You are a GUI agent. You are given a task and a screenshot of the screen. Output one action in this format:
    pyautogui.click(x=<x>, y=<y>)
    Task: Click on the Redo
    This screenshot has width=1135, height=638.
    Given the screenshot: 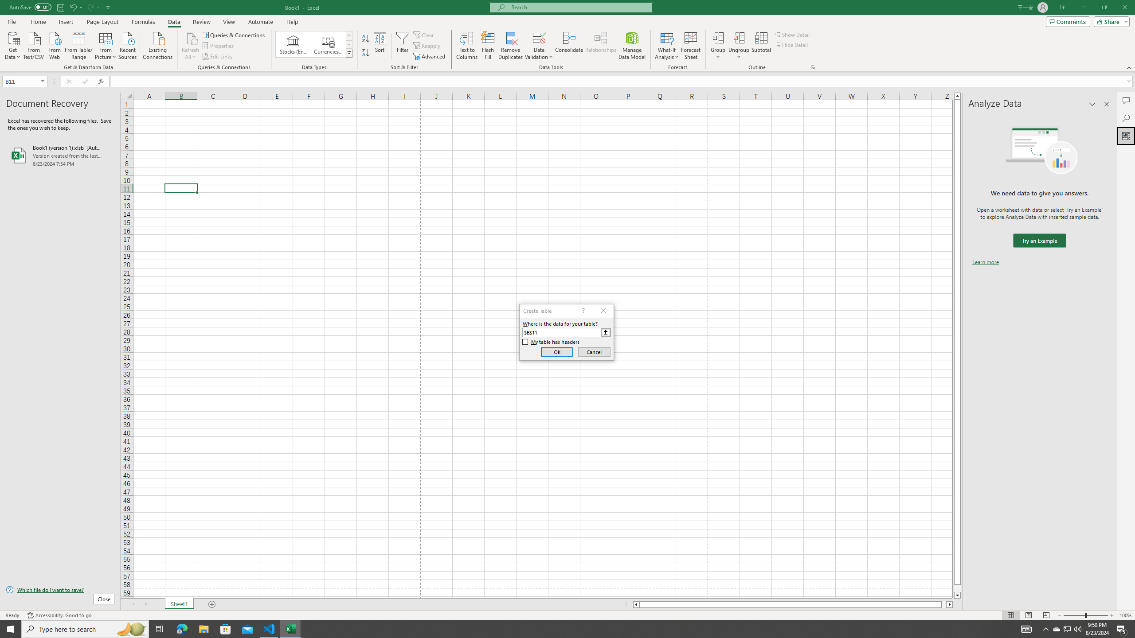 What is the action you would take?
    pyautogui.click(x=93, y=7)
    